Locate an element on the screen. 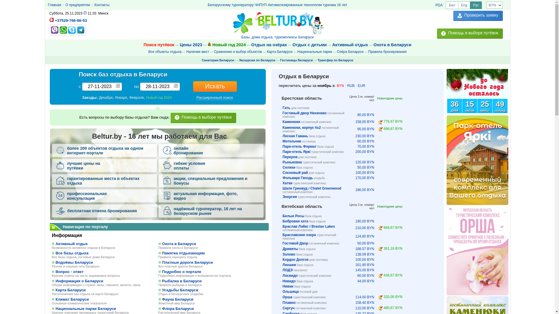 This screenshot has height=314, width=559. 230,00 BYN is located at coordinates (365, 136).